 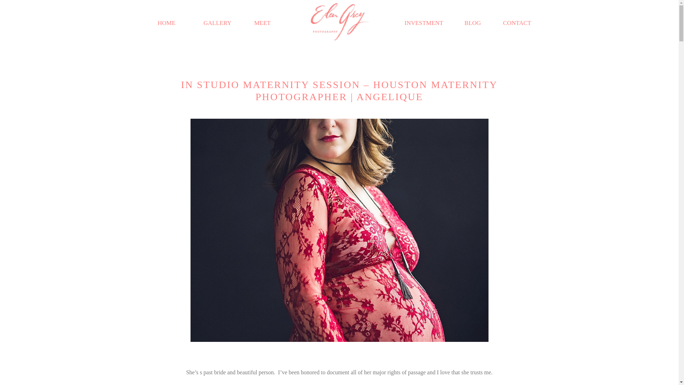 I want to click on MEET , so click(x=263, y=23).